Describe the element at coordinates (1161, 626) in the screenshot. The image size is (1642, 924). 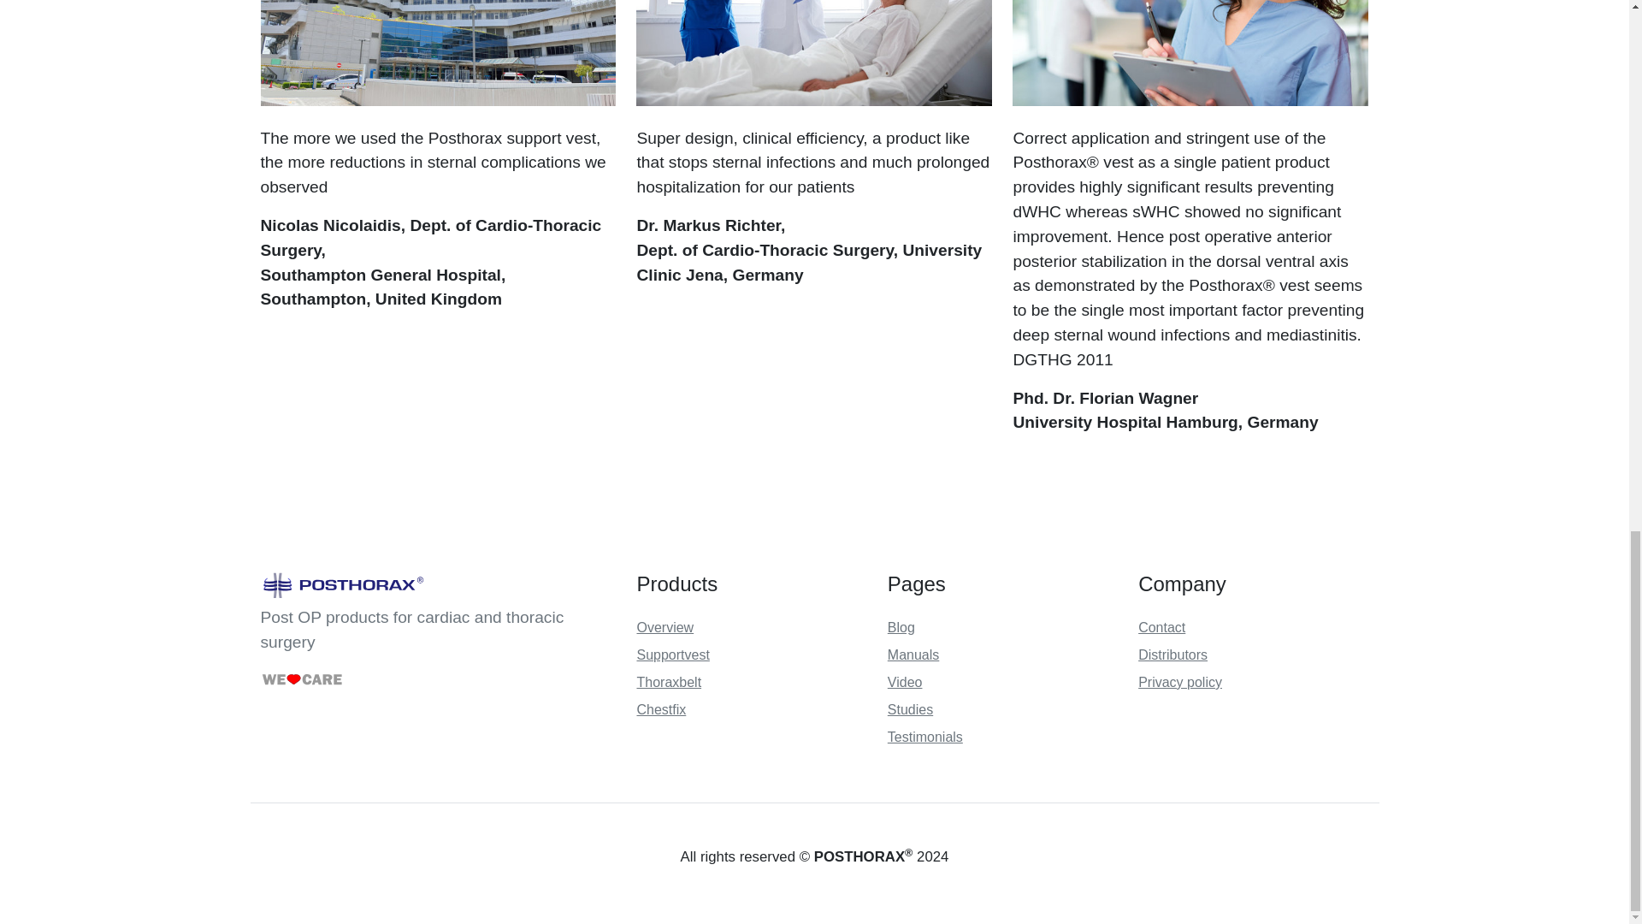
I see `Contact` at that location.